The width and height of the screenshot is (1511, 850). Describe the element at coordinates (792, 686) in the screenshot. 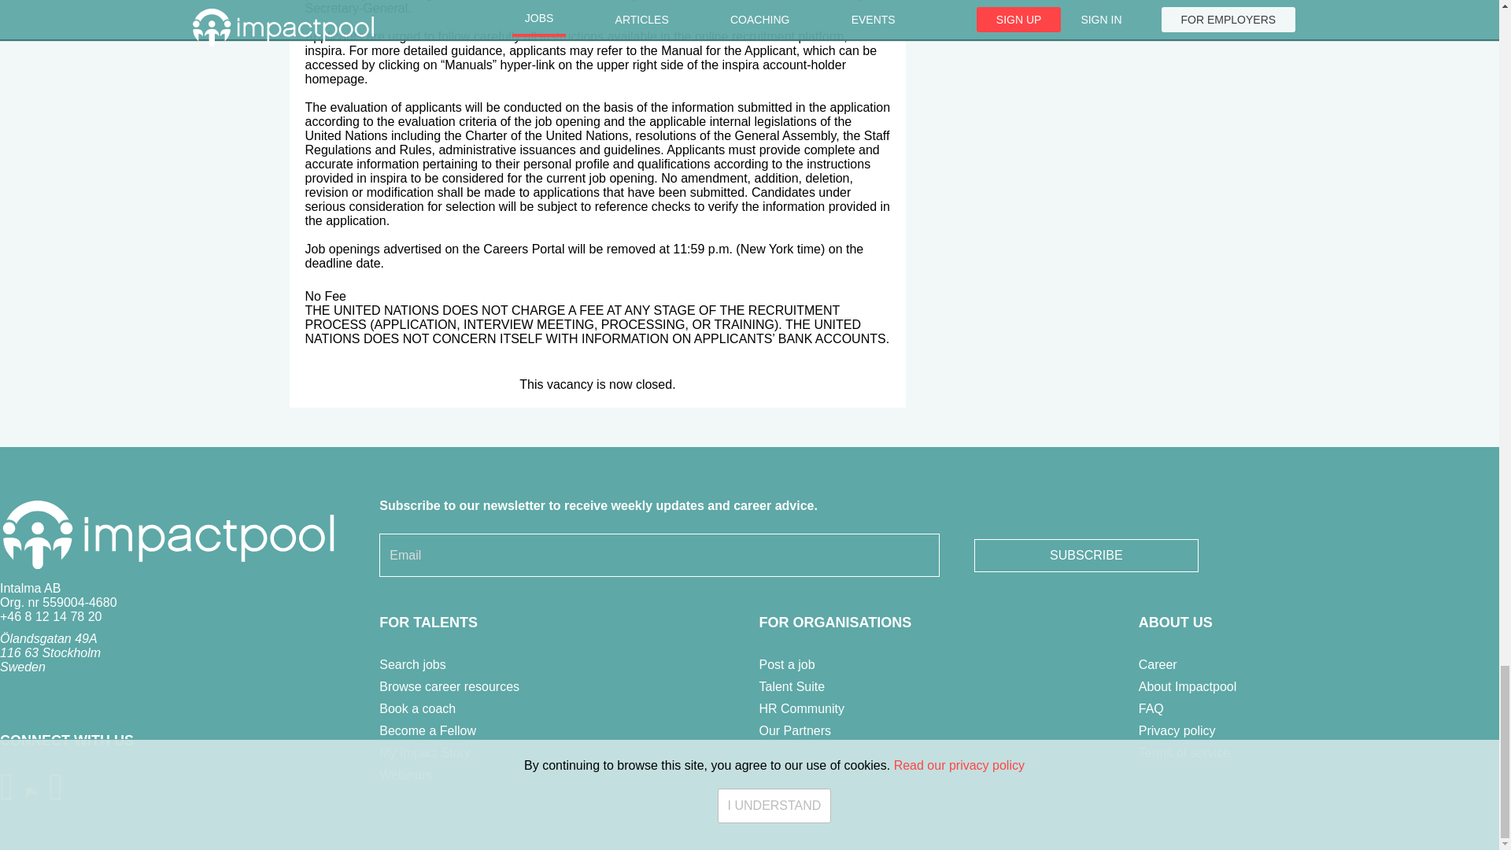

I see `Talent Suite` at that location.